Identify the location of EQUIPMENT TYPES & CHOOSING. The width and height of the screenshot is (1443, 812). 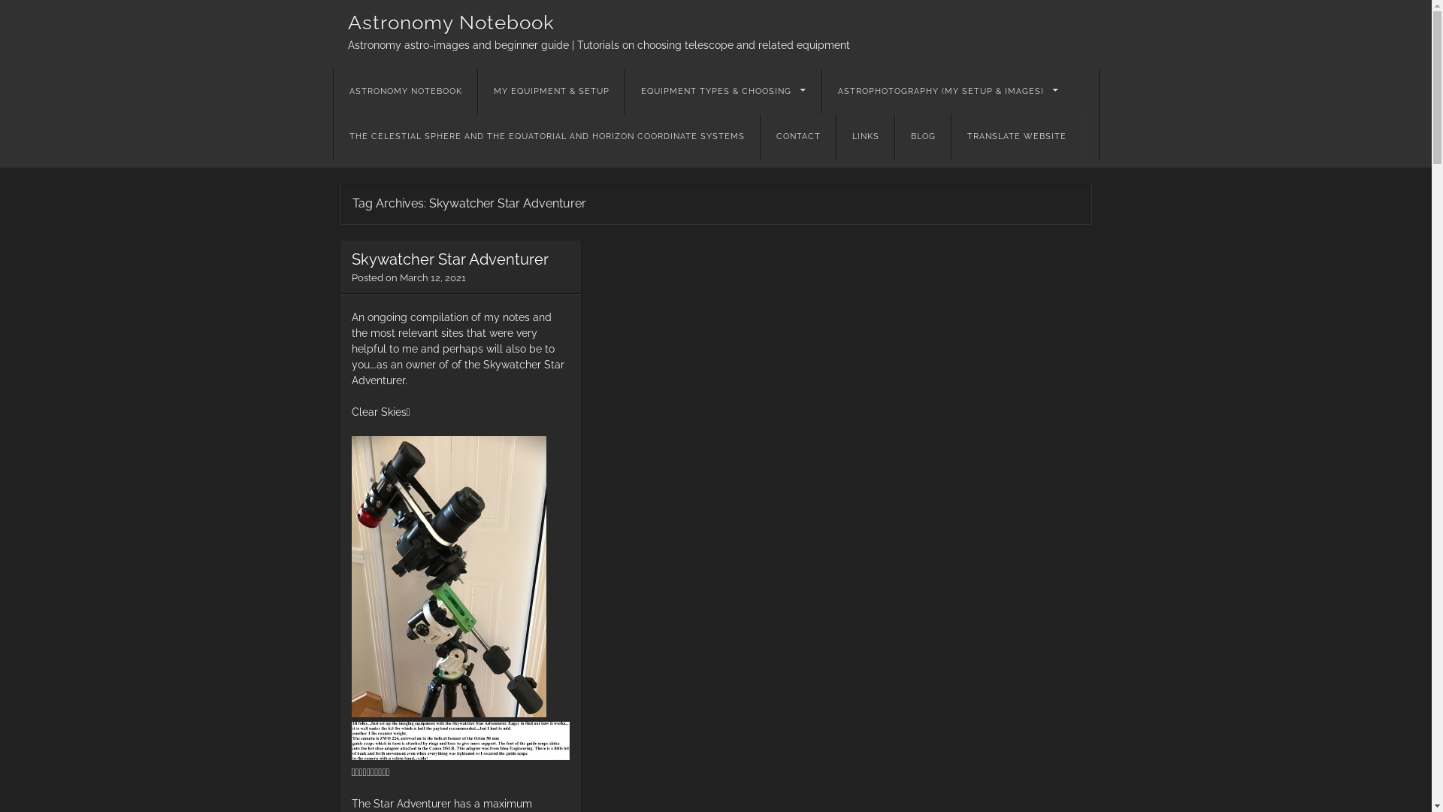
(723, 92).